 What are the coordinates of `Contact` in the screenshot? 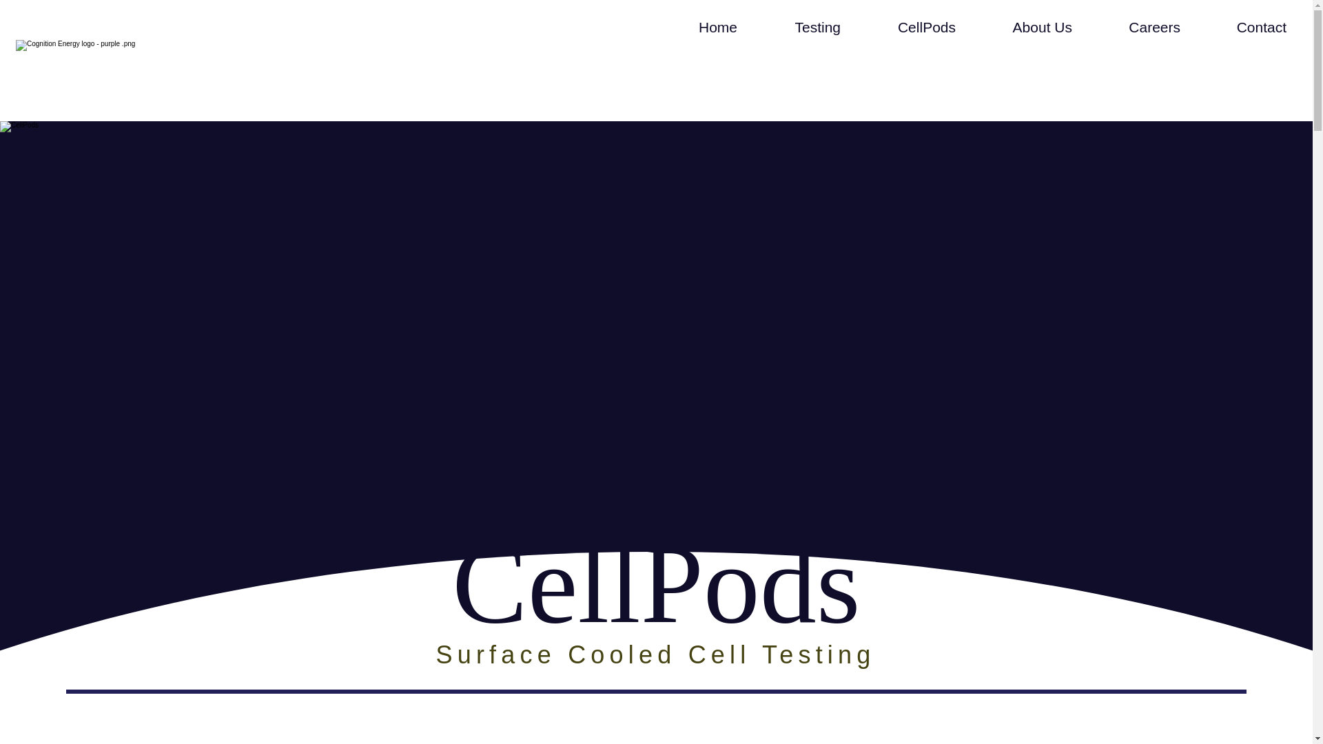 It's located at (1240, 28).